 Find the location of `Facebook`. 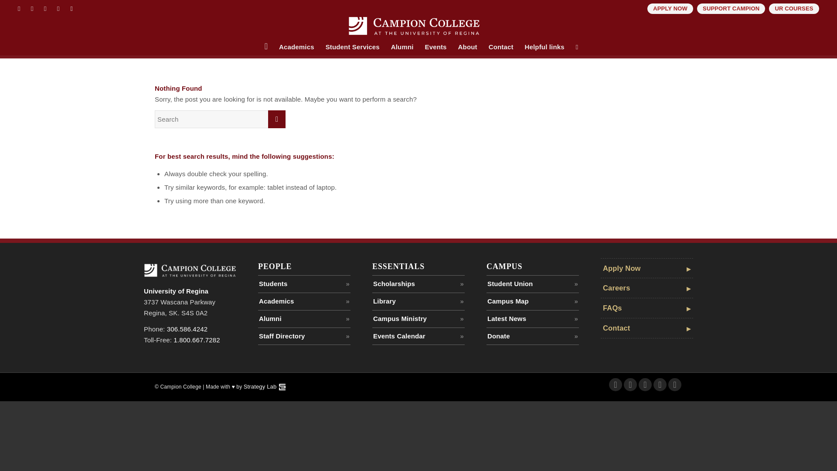

Facebook is located at coordinates (18, 9).